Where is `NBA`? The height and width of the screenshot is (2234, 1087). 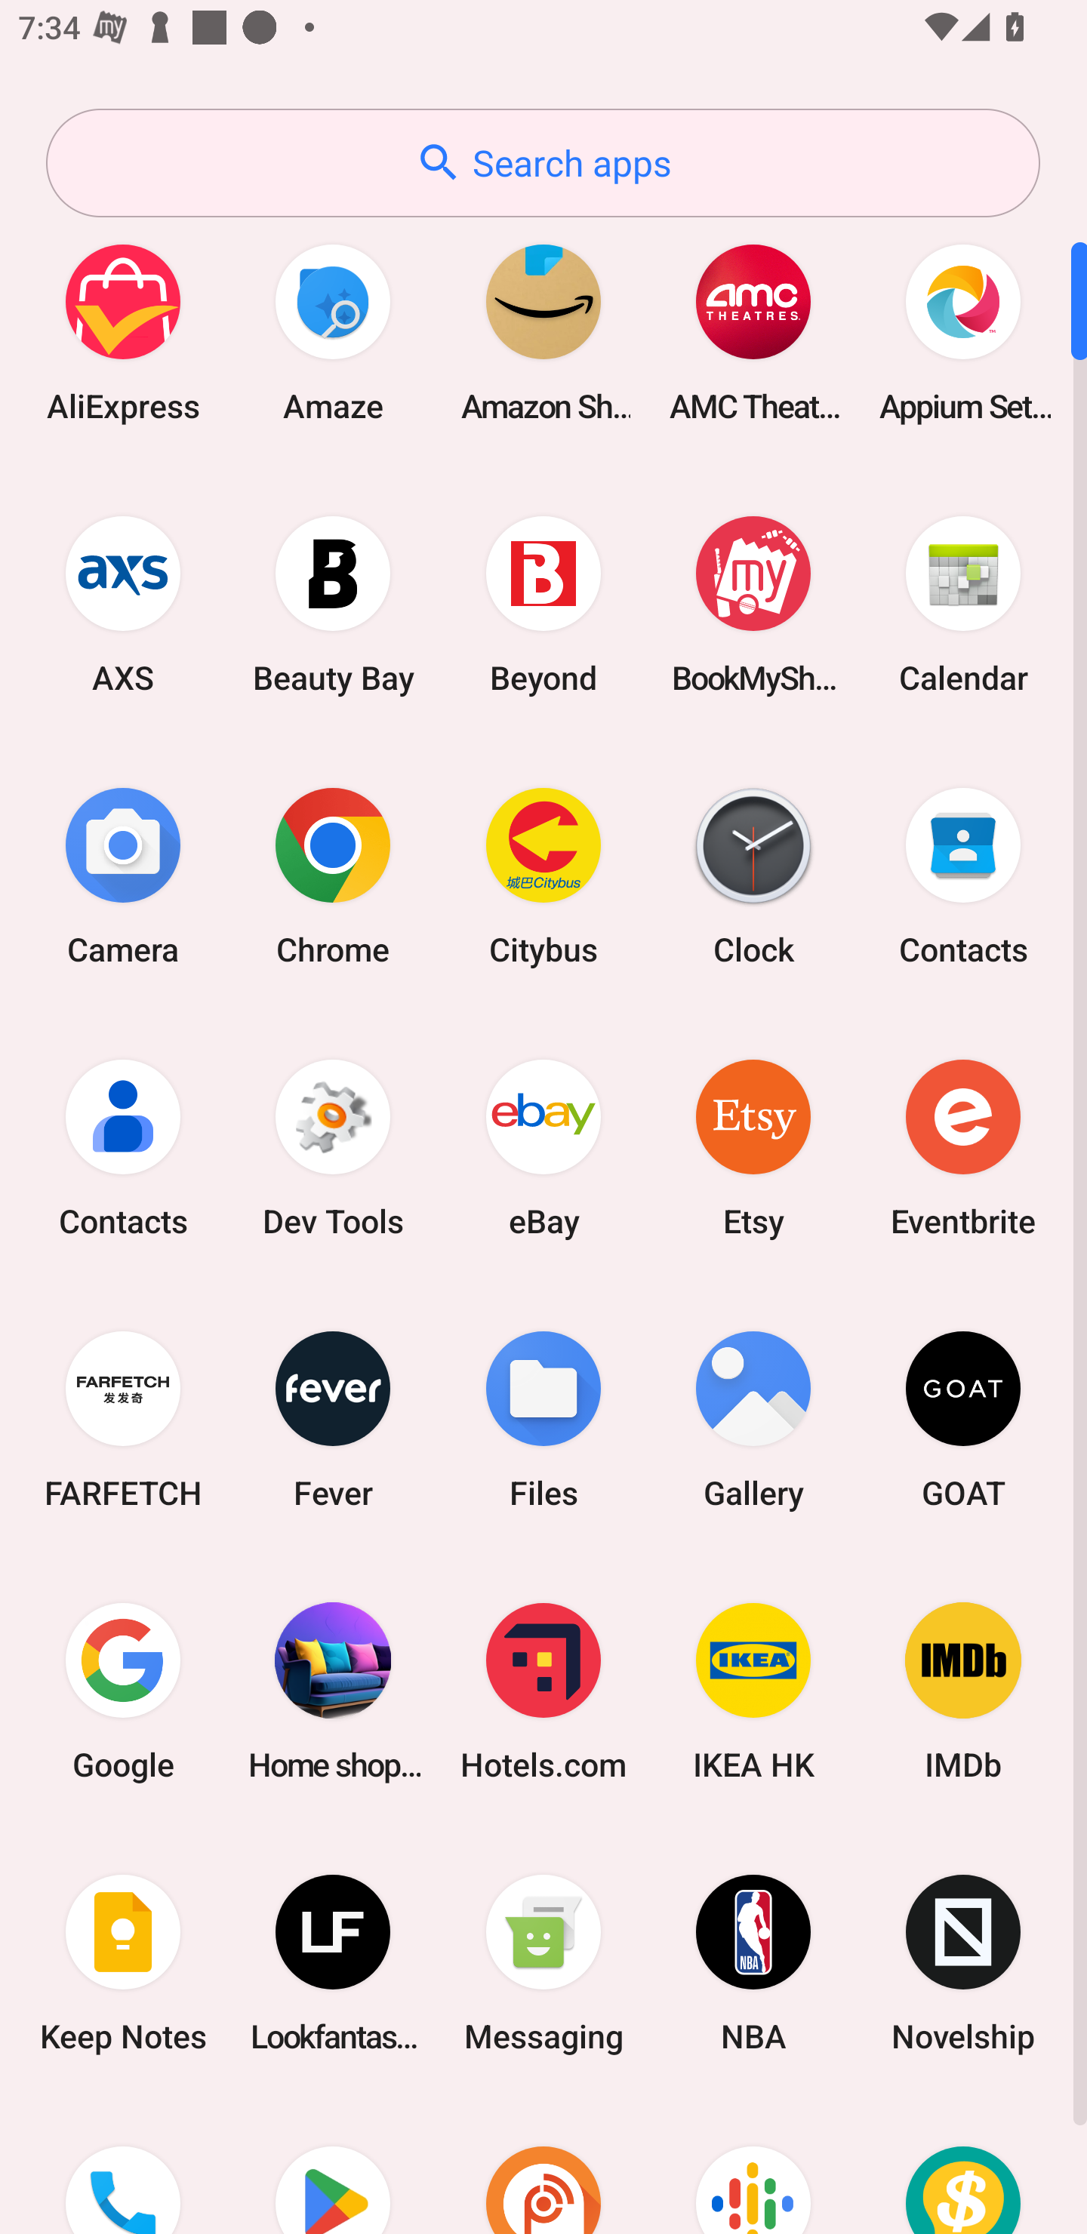
NBA is located at coordinates (753, 1964).